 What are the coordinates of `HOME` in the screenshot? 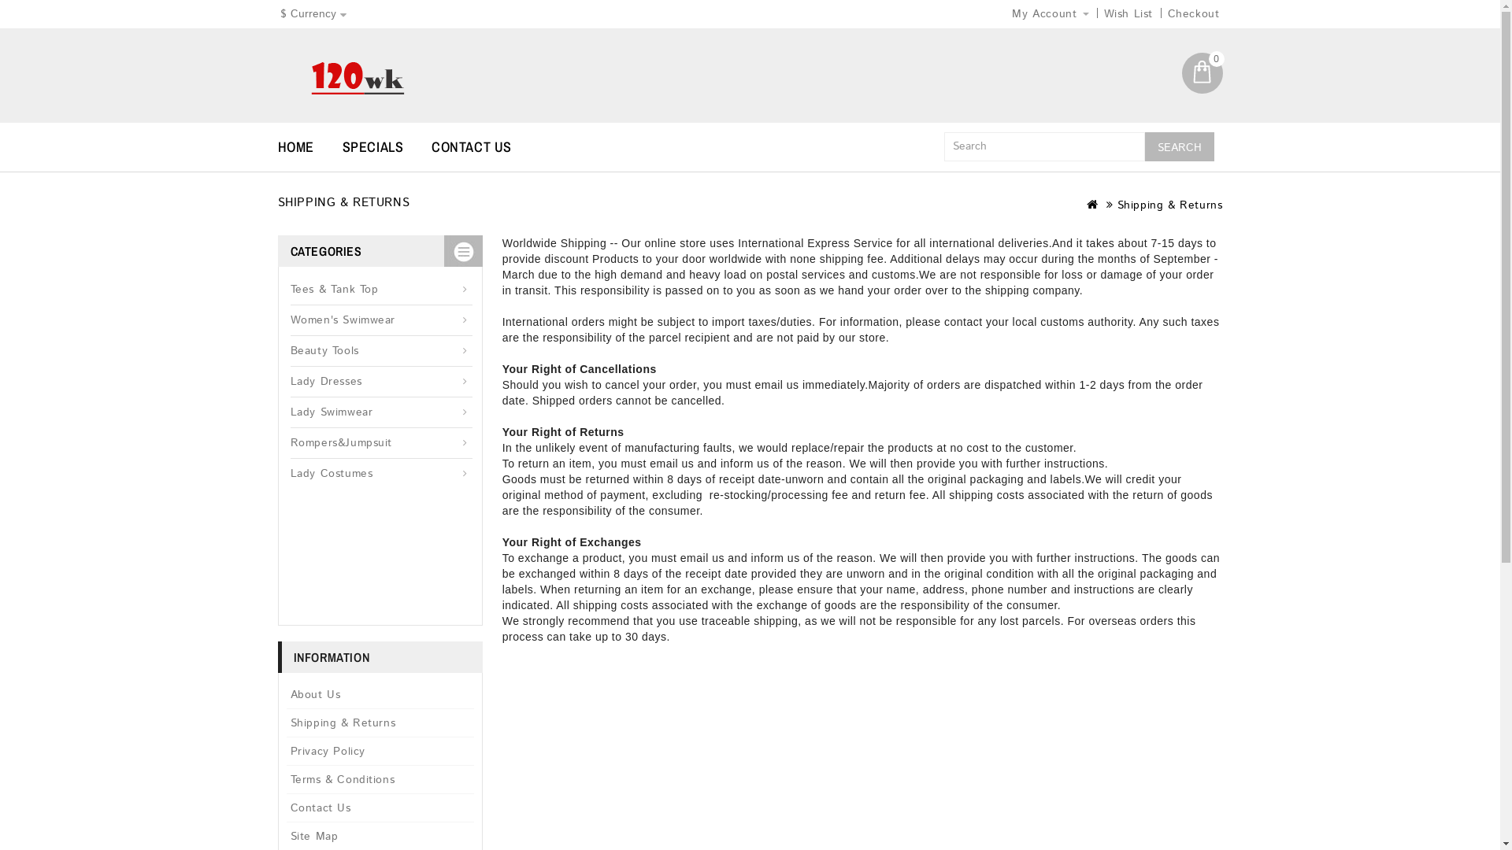 It's located at (307, 146).